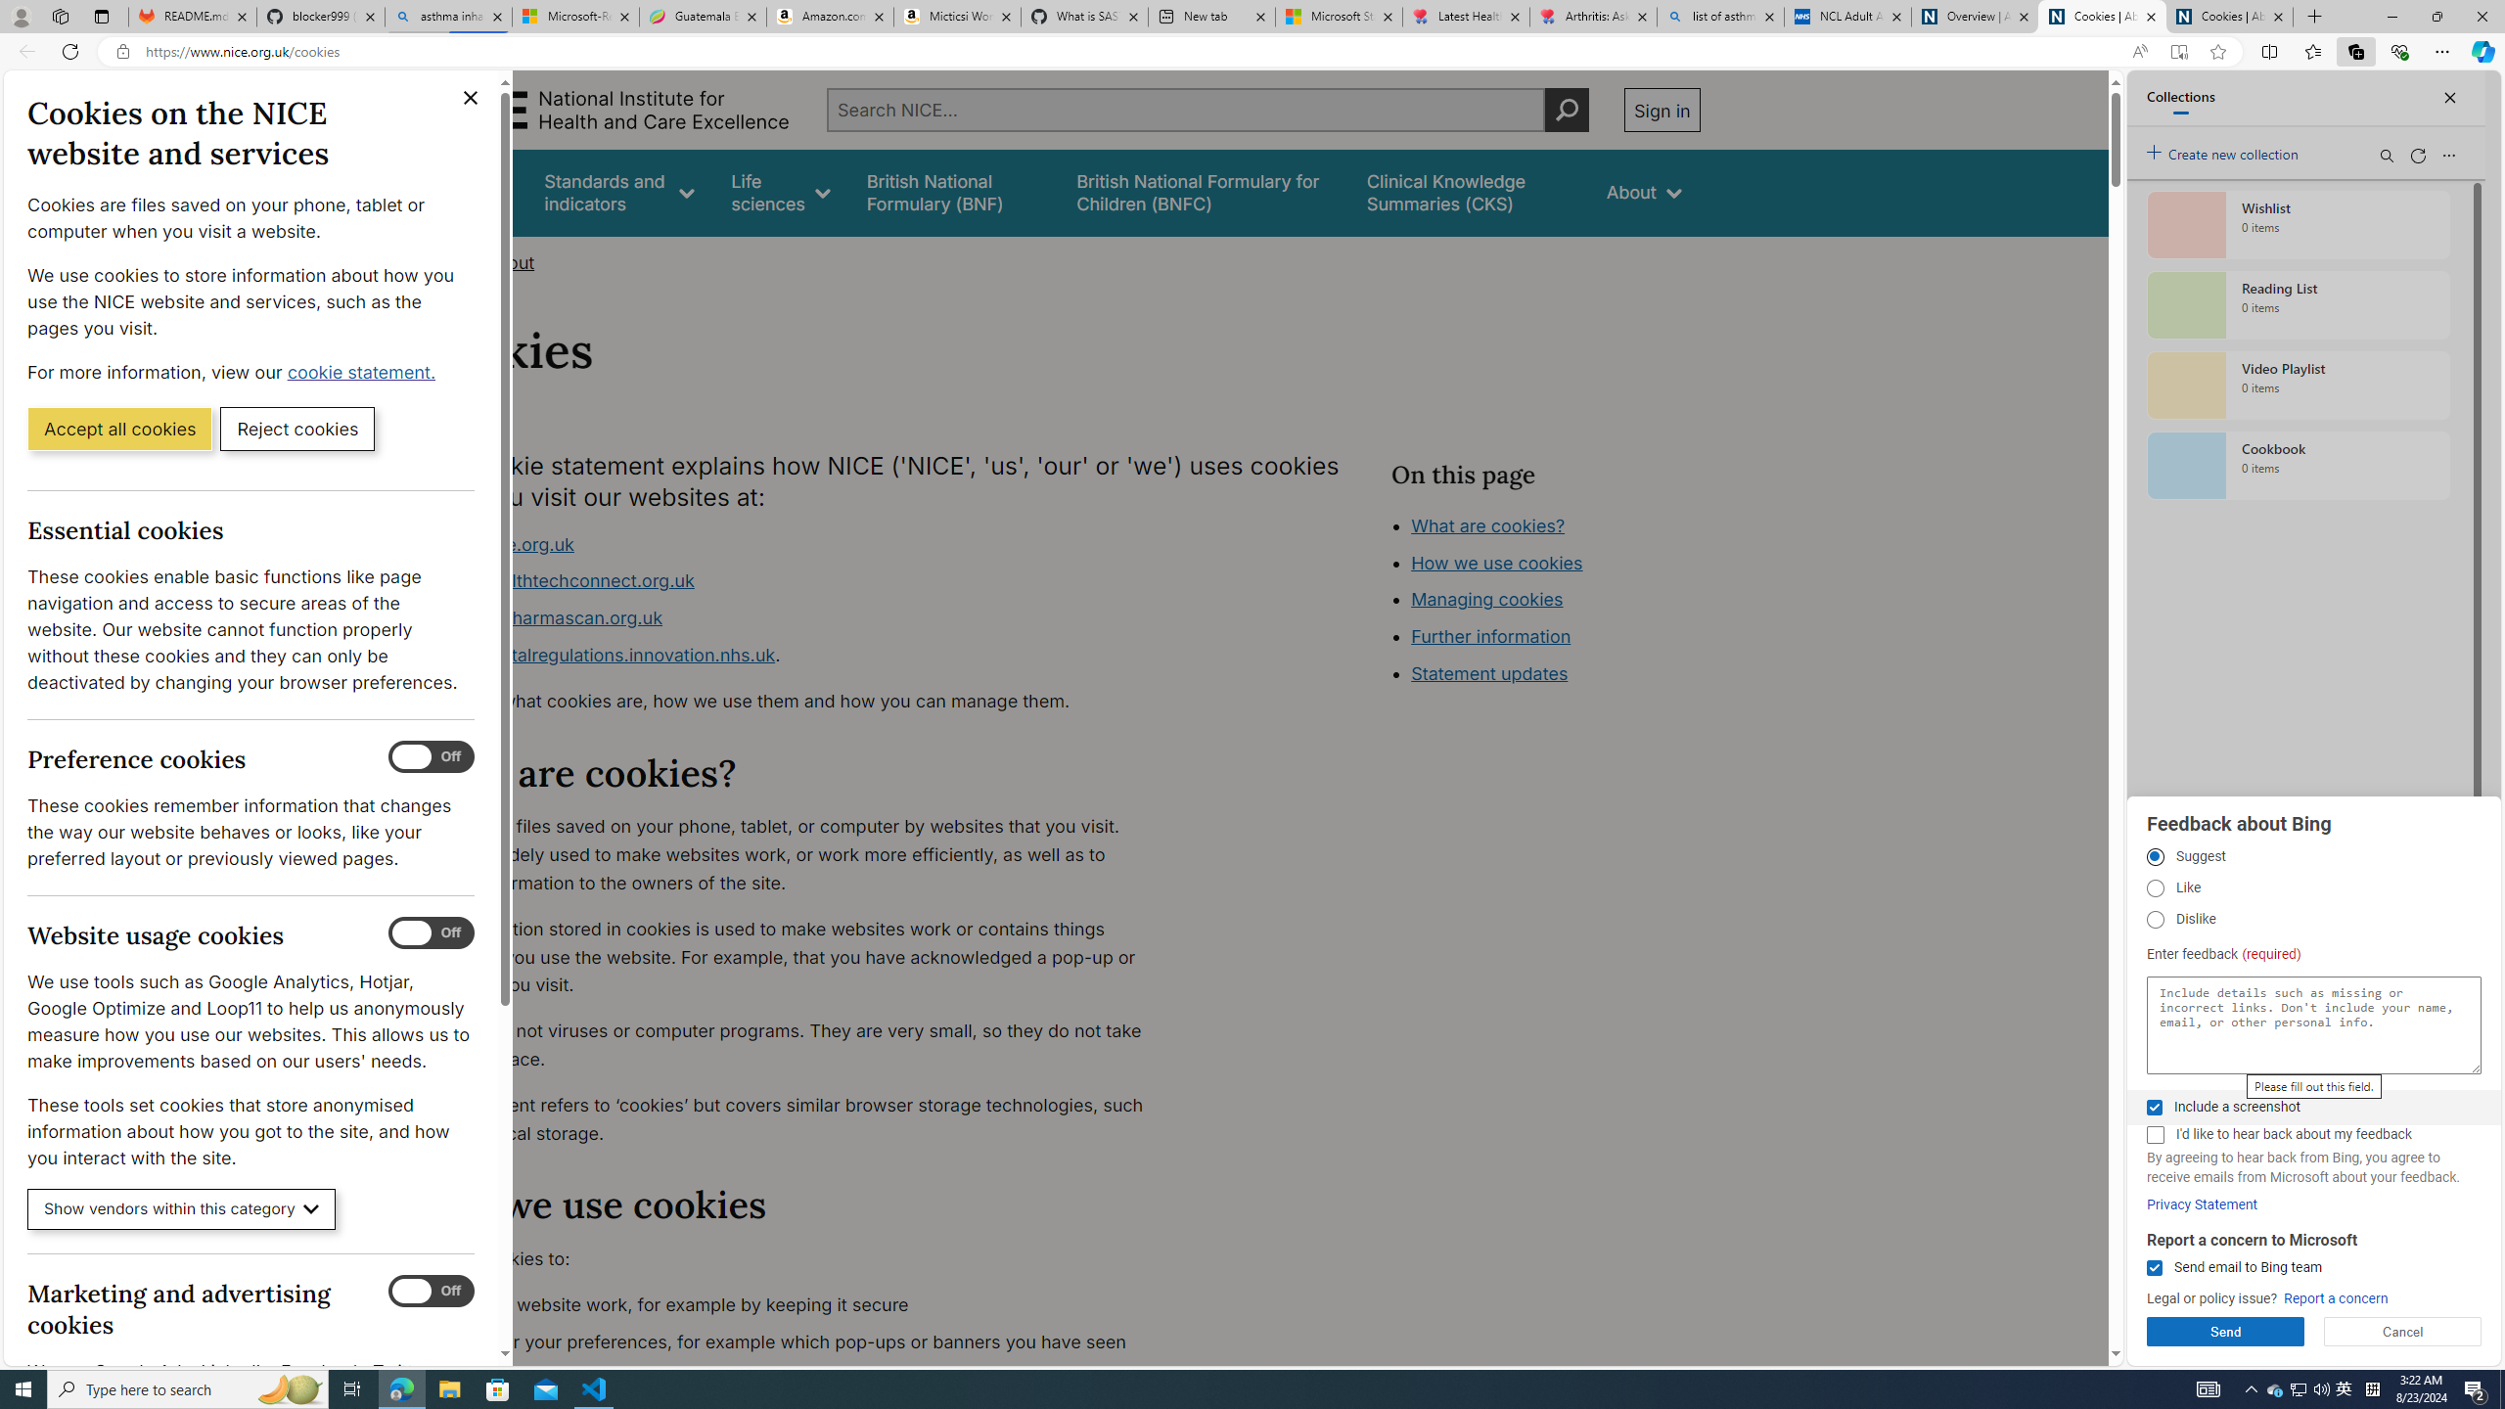  Describe the element at coordinates (1486, 599) in the screenshot. I see `Managing cookies` at that location.